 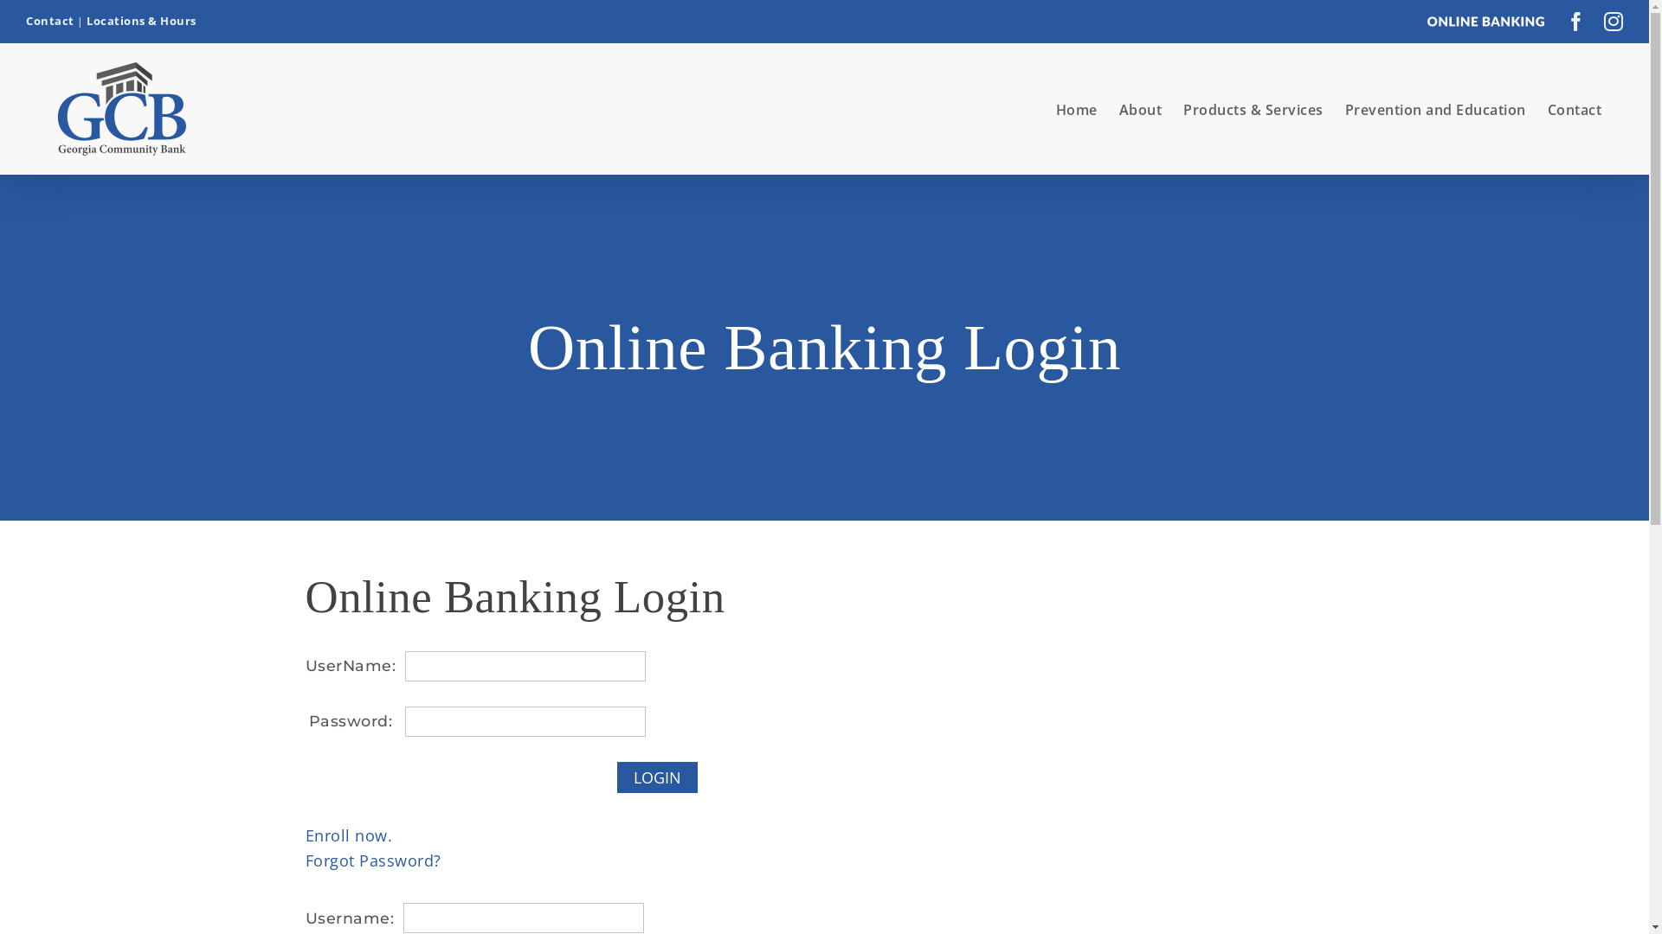 What do you see at coordinates (1140, 109) in the screenshot?
I see `About` at bounding box center [1140, 109].